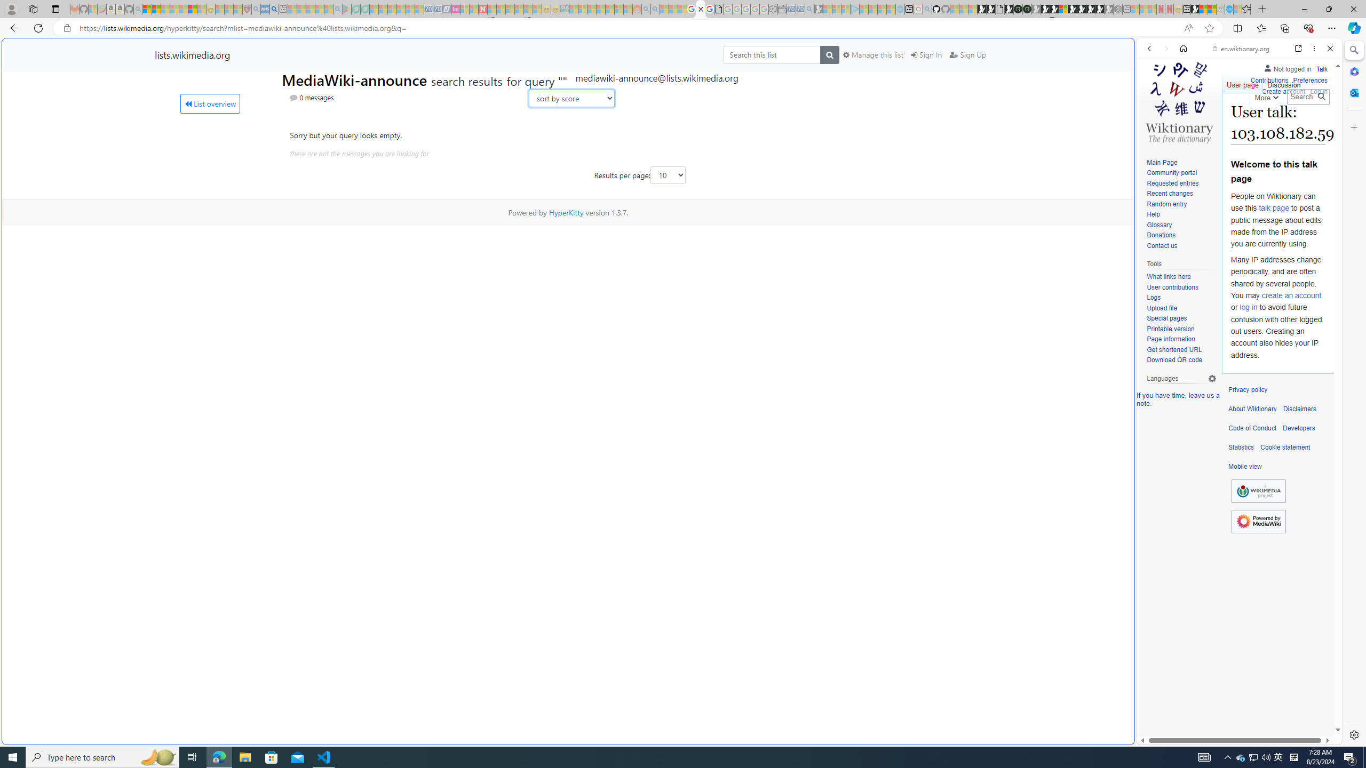 Image resolution: width=1366 pixels, height=768 pixels. Describe the element at coordinates (1212, 9) in the screenshot. I see `Earth has six continents not seven, radical new study claims` at that location.